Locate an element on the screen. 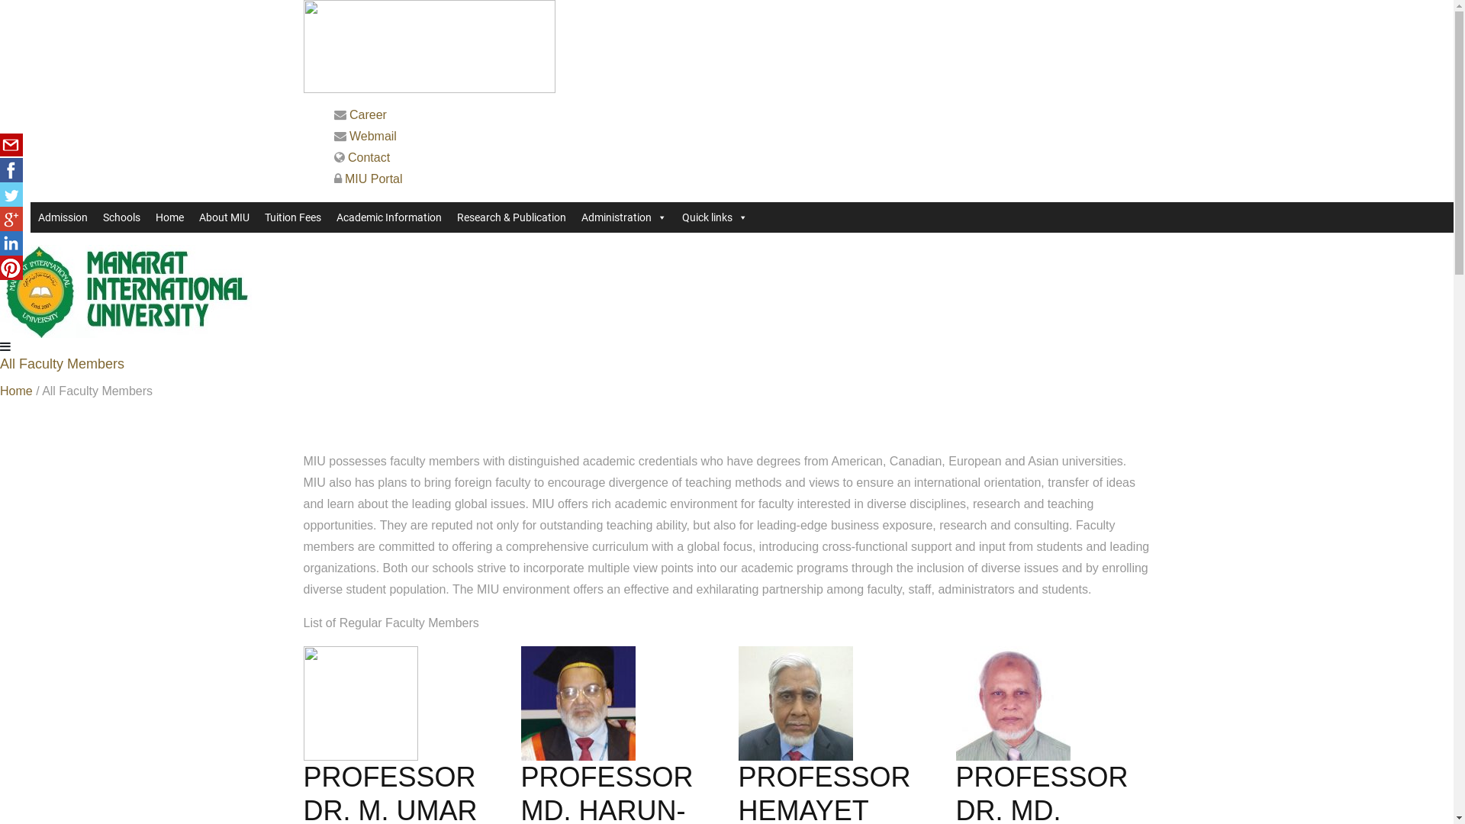 The height and width of the screenshot is (824, 1465). Administration is located at coordinates (624, 217).